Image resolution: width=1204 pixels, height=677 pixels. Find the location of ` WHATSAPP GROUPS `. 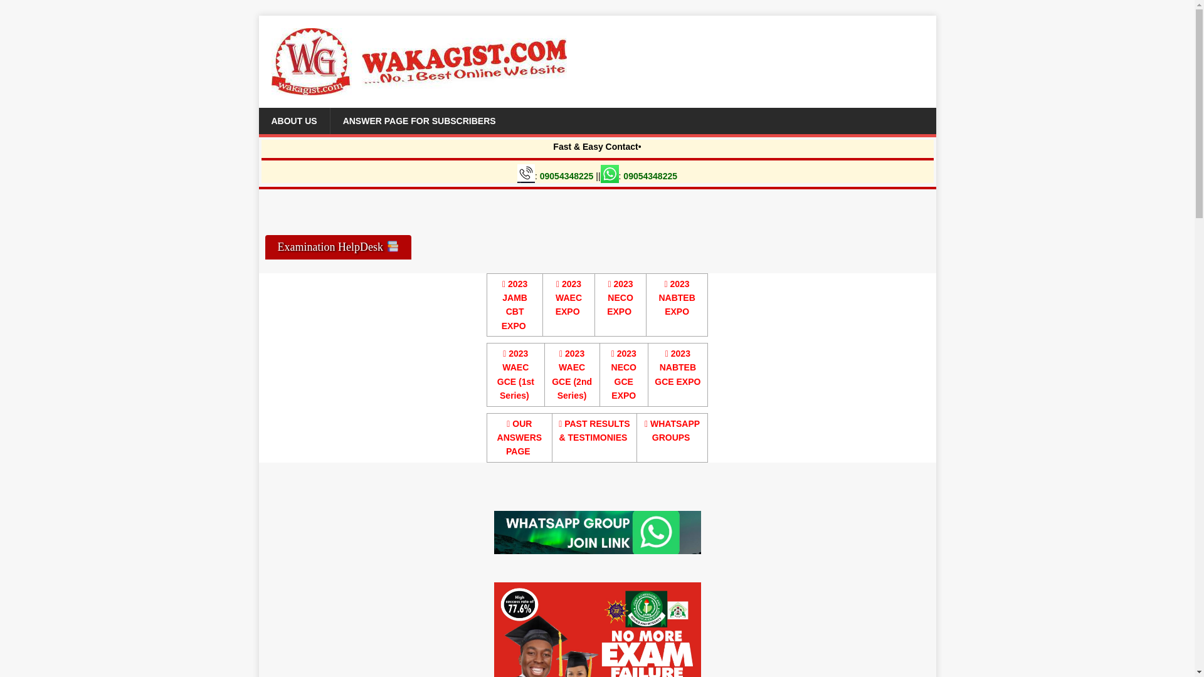

 WHATSAPP GROUPS  is located at coordinates (672, 431).